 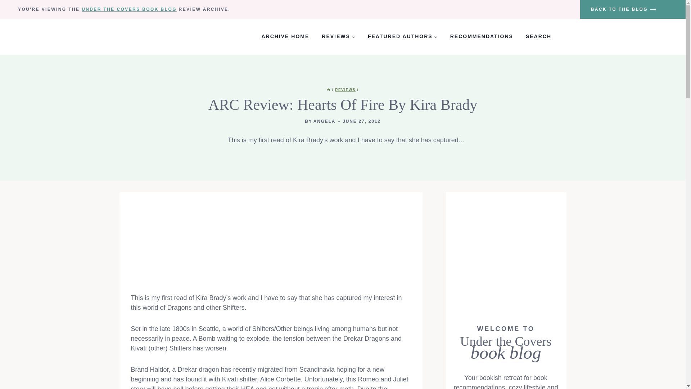 I want to click on FEATURED AUTHORS, so click(x=402, y=37).